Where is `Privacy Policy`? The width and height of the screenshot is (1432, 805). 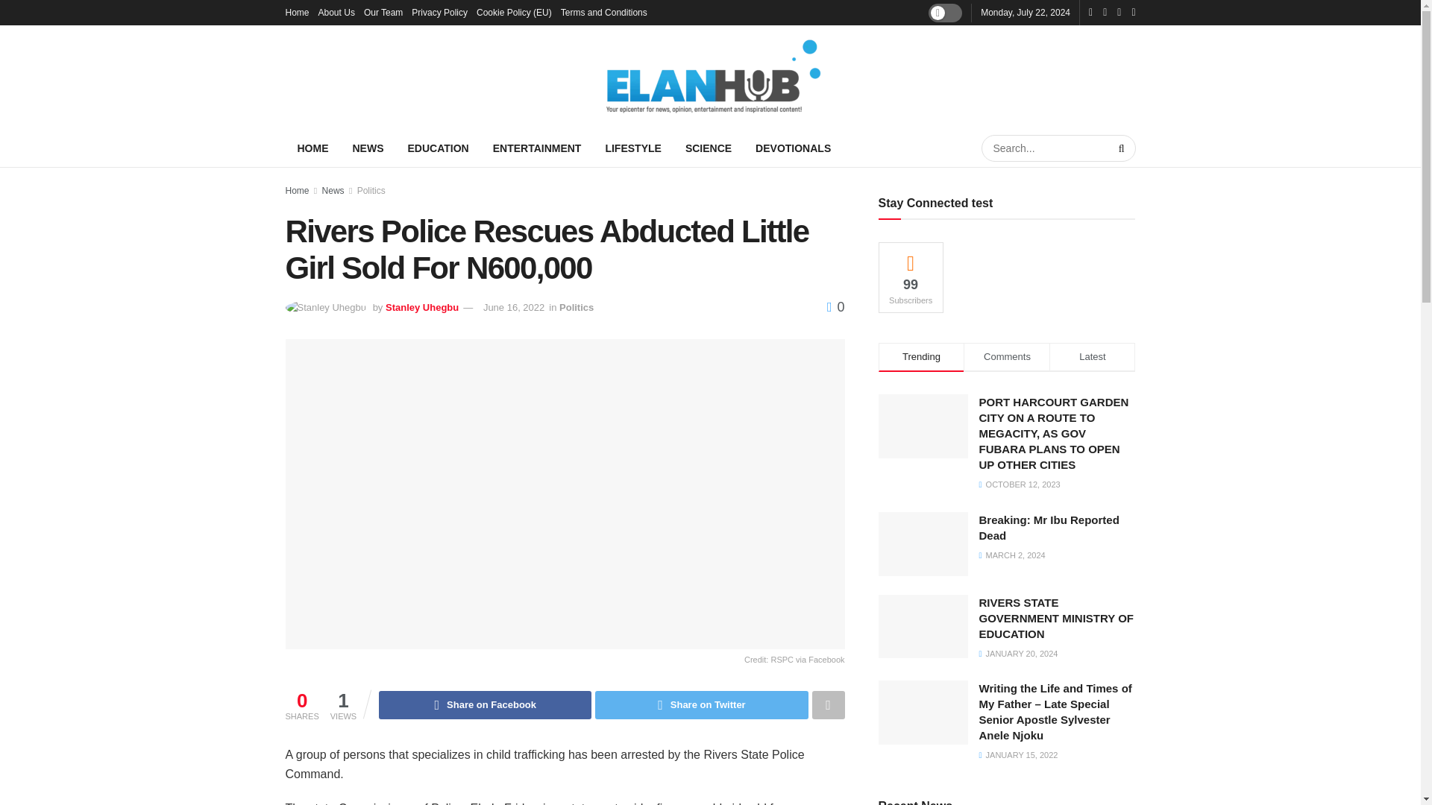
Privacy Policy is located at coordinates (440, 12).